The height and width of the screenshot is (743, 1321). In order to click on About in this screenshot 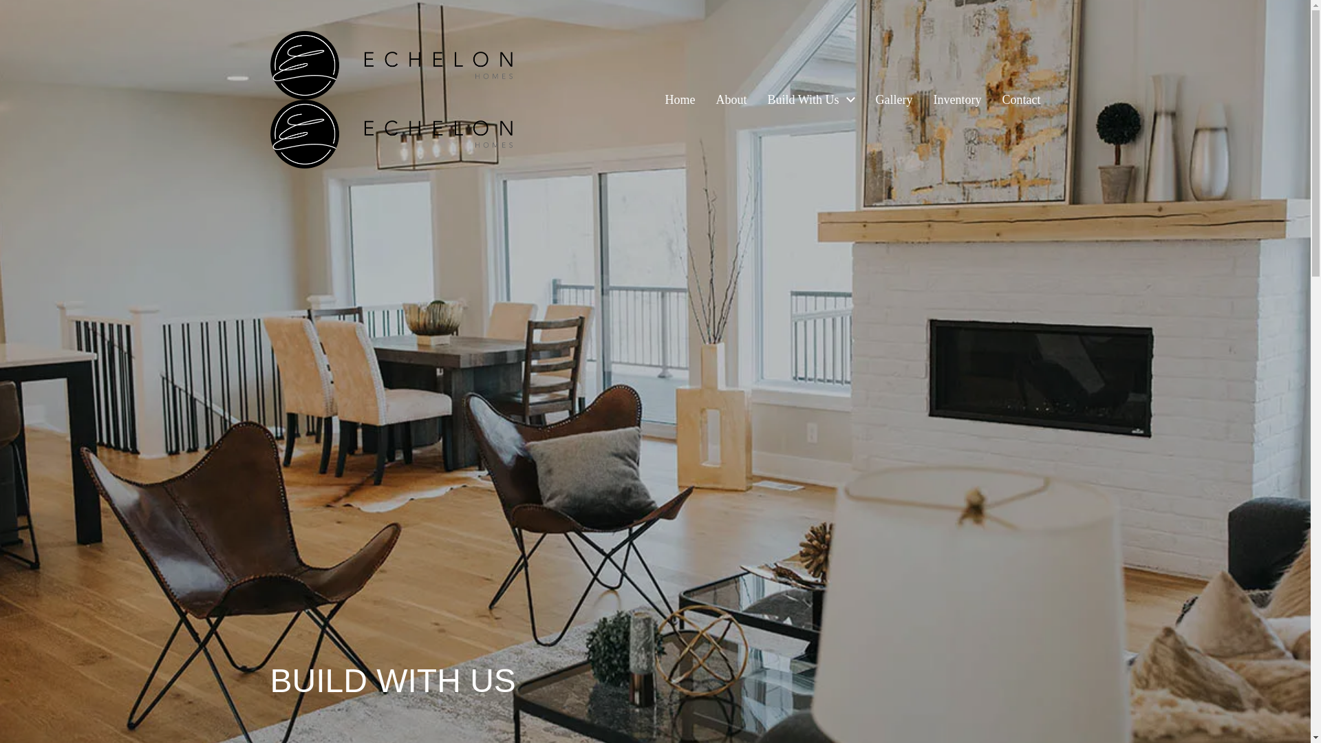, I will do `click(731, 100)`.